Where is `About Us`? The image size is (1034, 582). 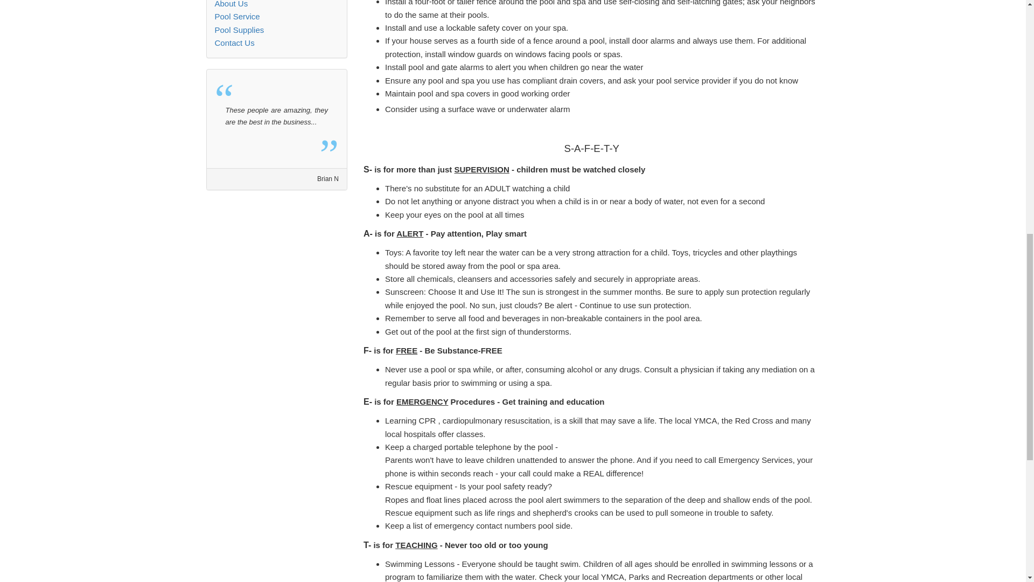 About Us is located at coordinates (230, 4).